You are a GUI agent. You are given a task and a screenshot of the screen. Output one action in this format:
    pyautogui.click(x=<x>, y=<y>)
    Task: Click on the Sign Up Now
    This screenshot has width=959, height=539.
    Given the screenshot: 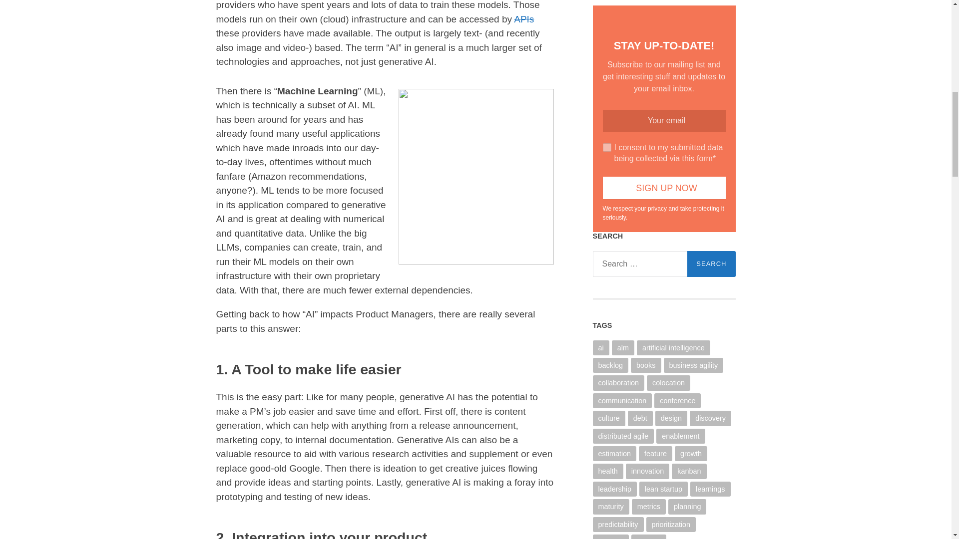 What is the action you would take?
    pyautogui.click(x=663, y=188)
    